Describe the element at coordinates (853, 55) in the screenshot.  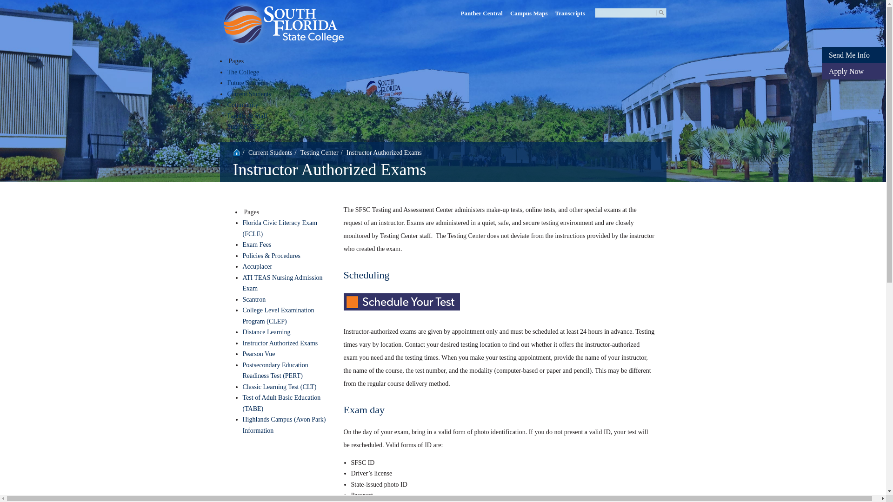
I see `Send Me Info` at that location.